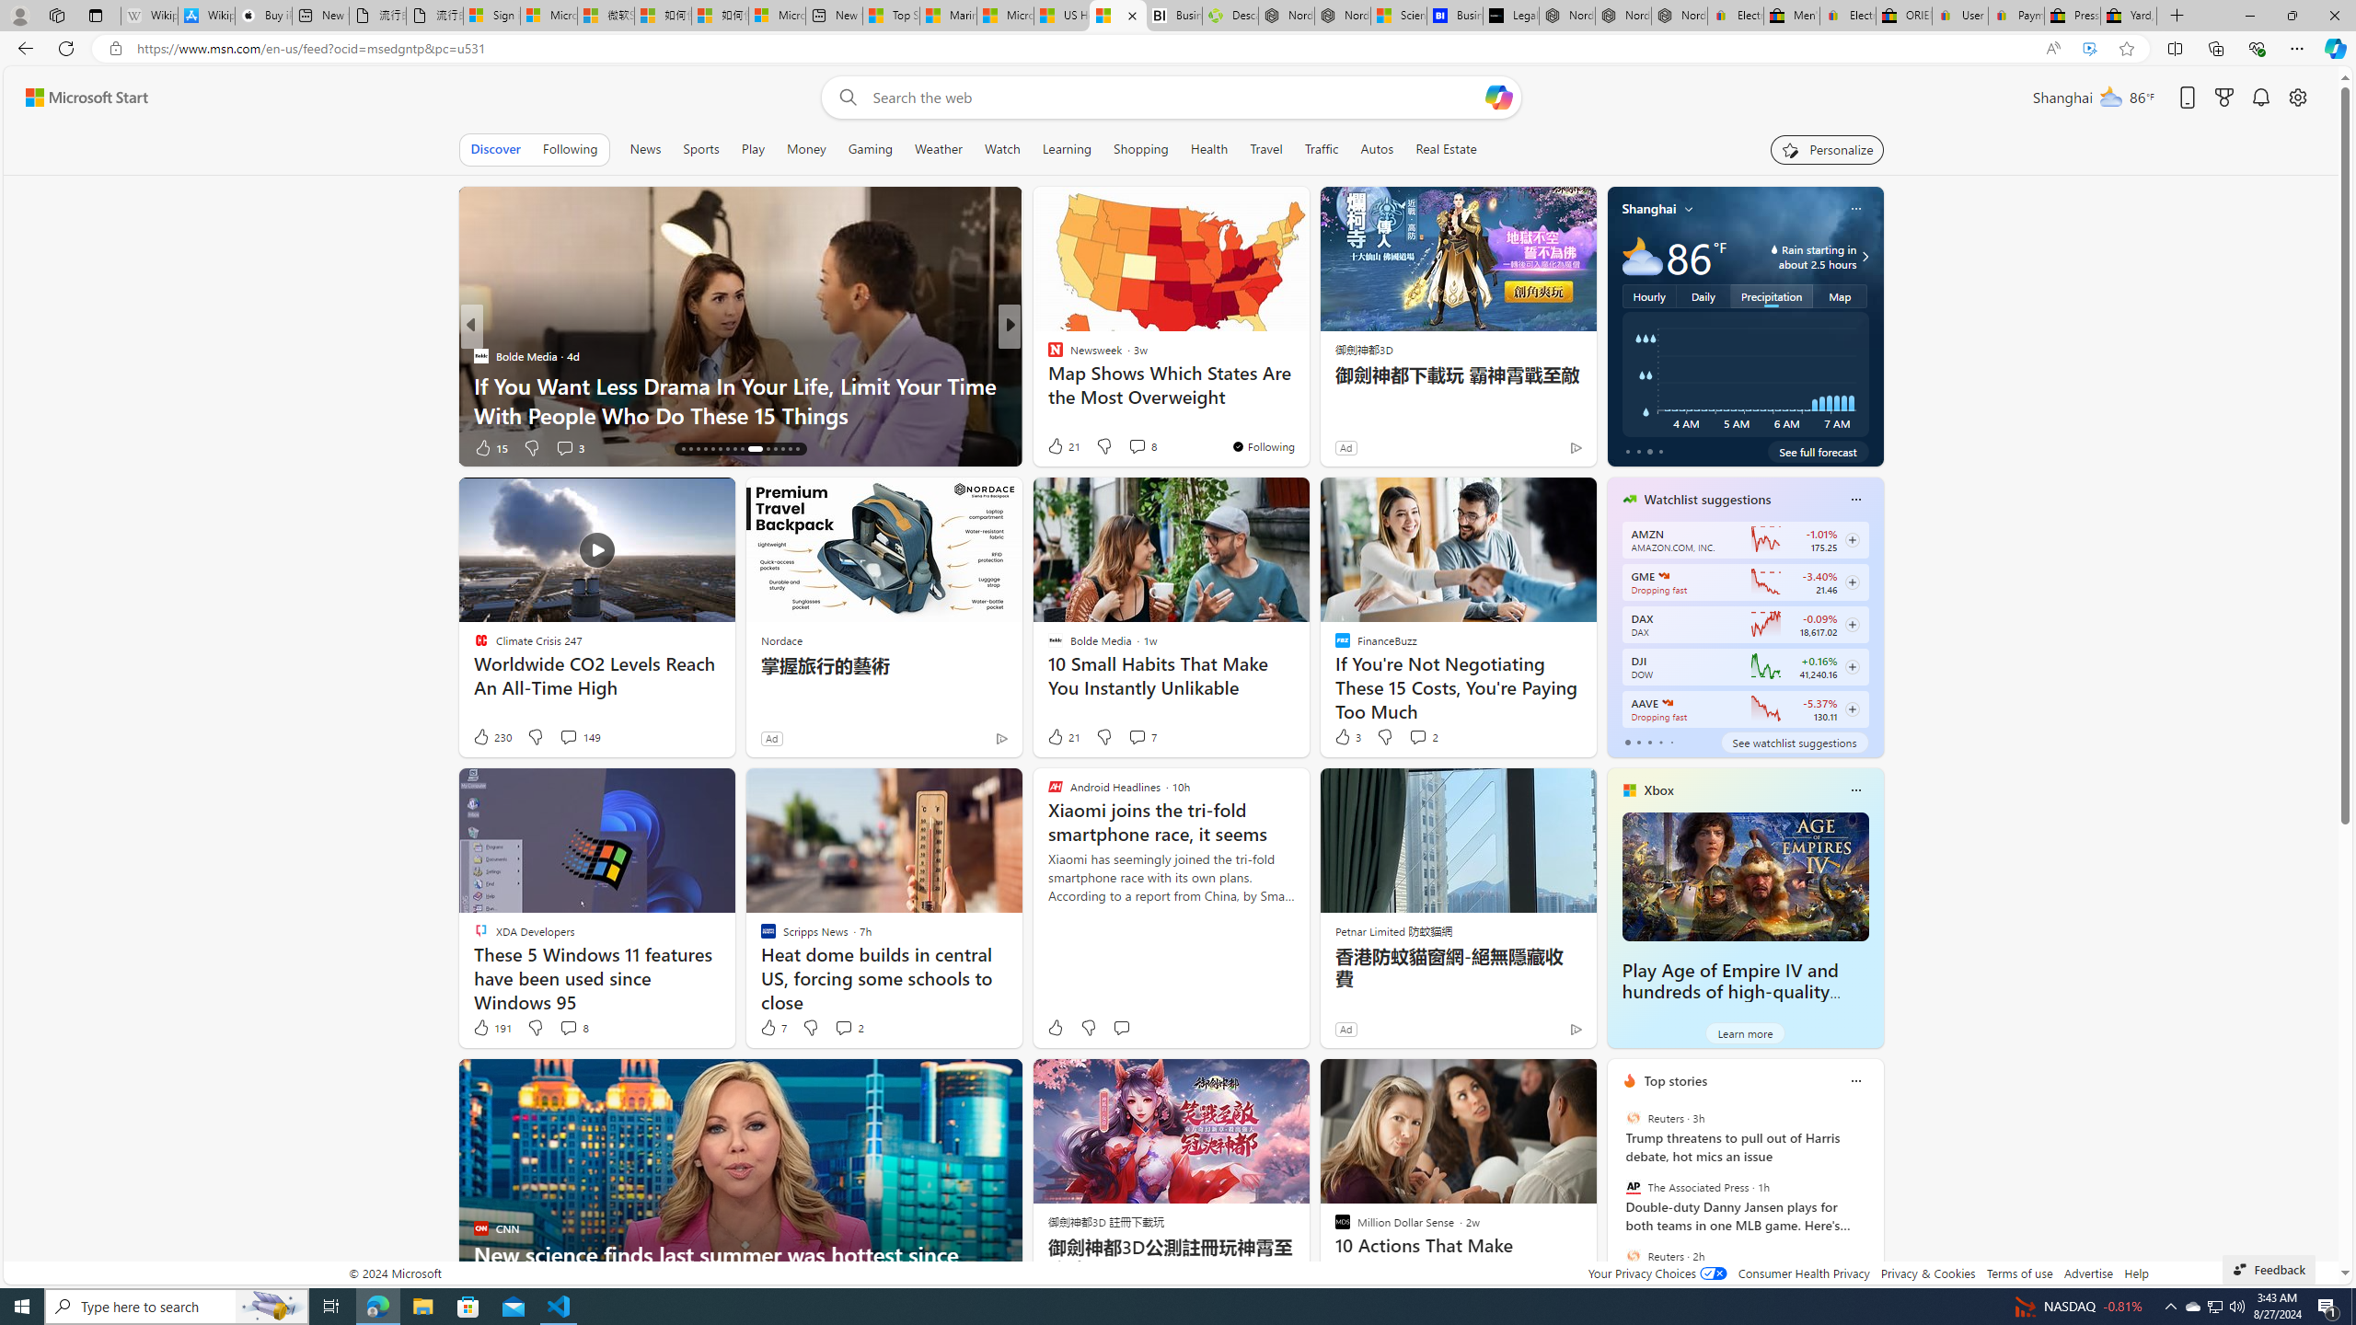 The height and width of the screenshot is (1325, 2356). I want to click on Map, so click(1841, 296).